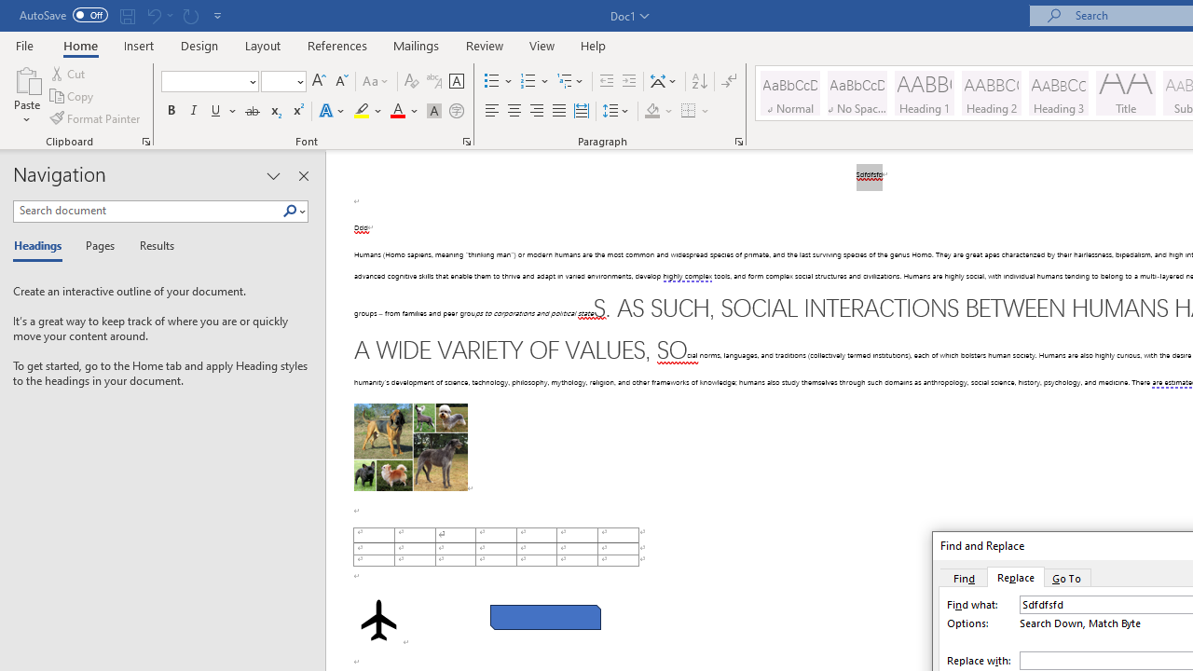 The width and height of the screenshot is (1193, 671). What do you see at coordinates (218, 15) in the screenshot?
I see `Customize Quick Access Toolbar` at bounding box center [218, 15].